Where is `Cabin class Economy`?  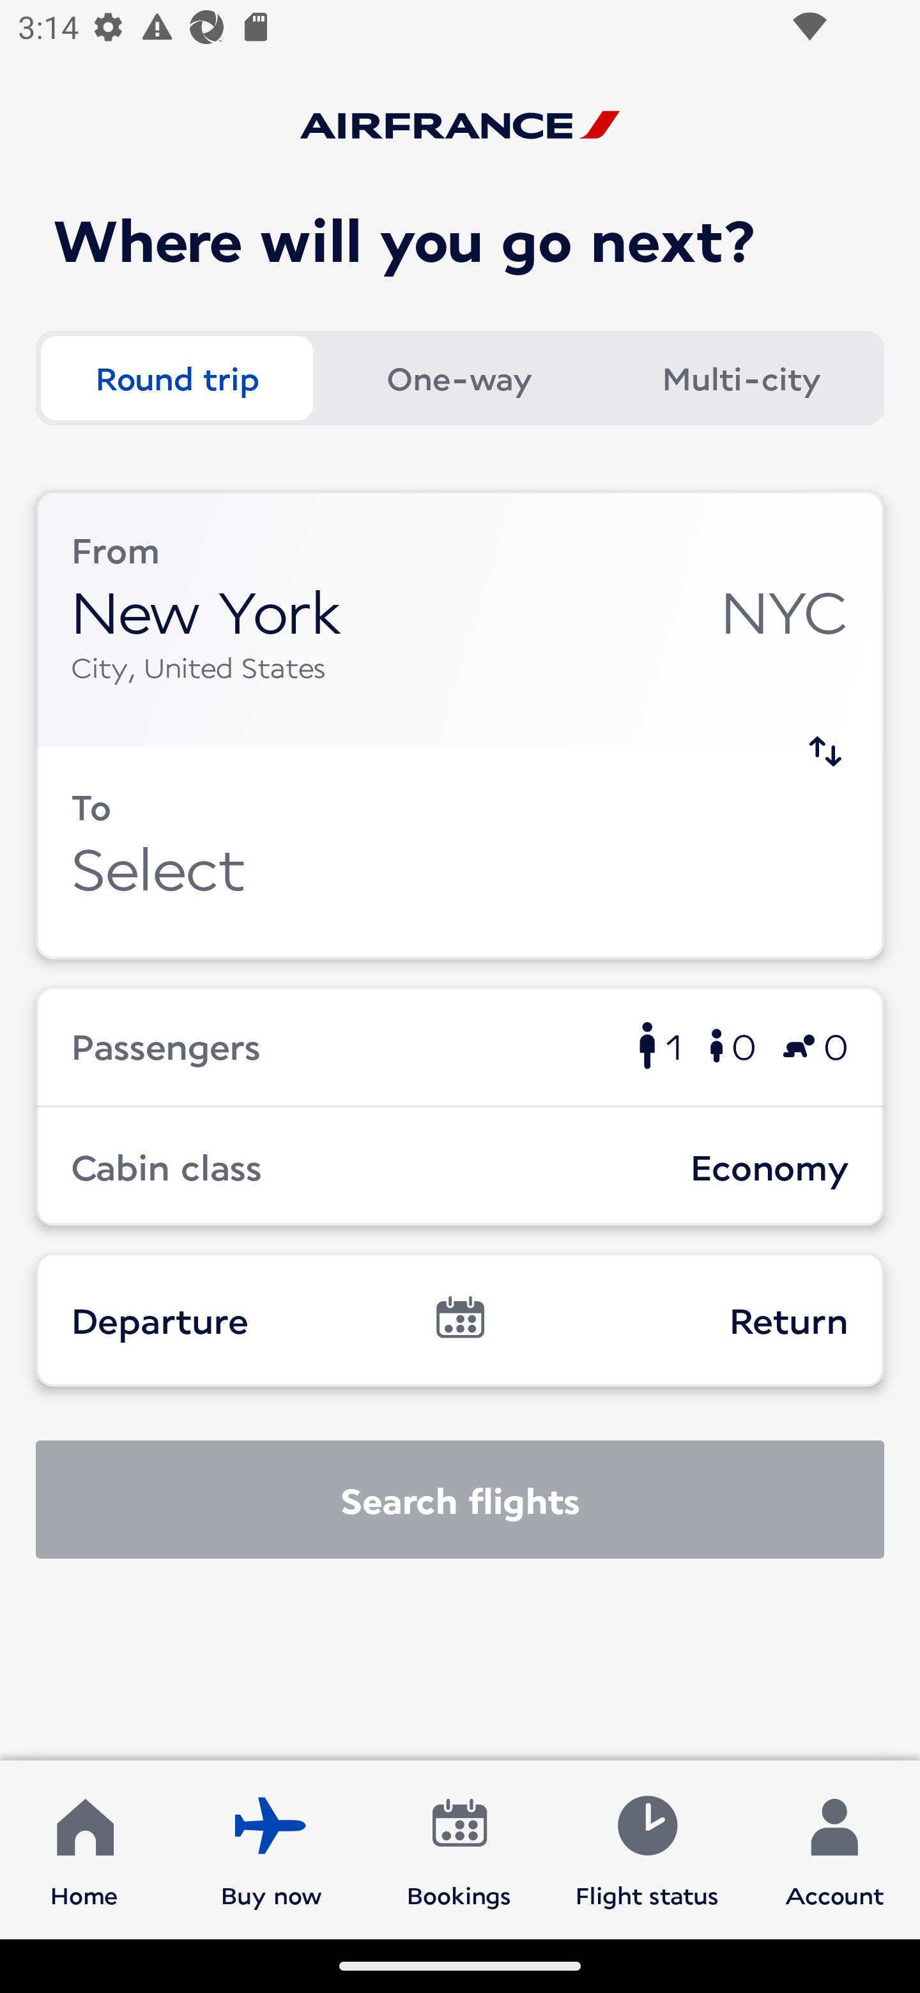 Cabin class Economy is located at coordinates (460, 1166).